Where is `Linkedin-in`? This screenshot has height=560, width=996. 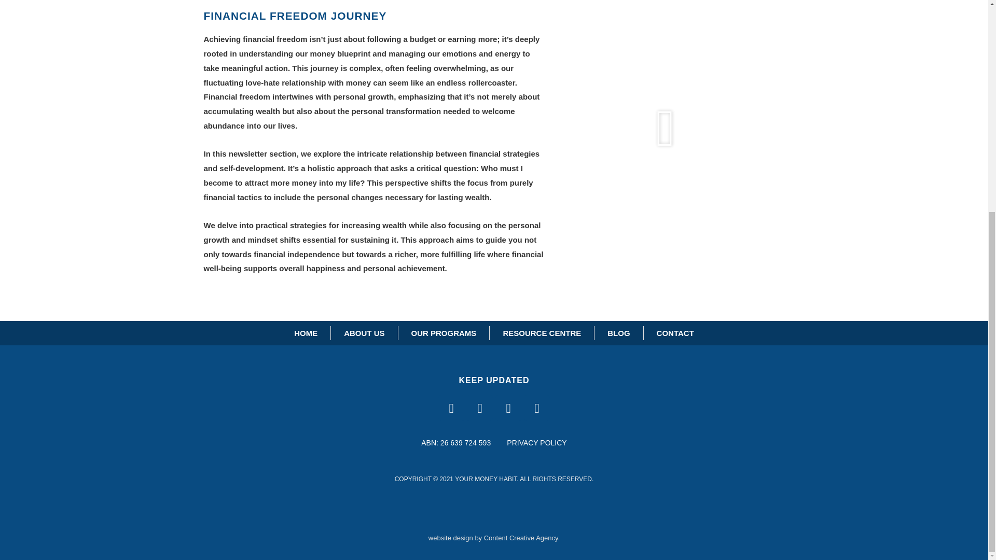 Linkedin-in is located at coordinates (508, 408).